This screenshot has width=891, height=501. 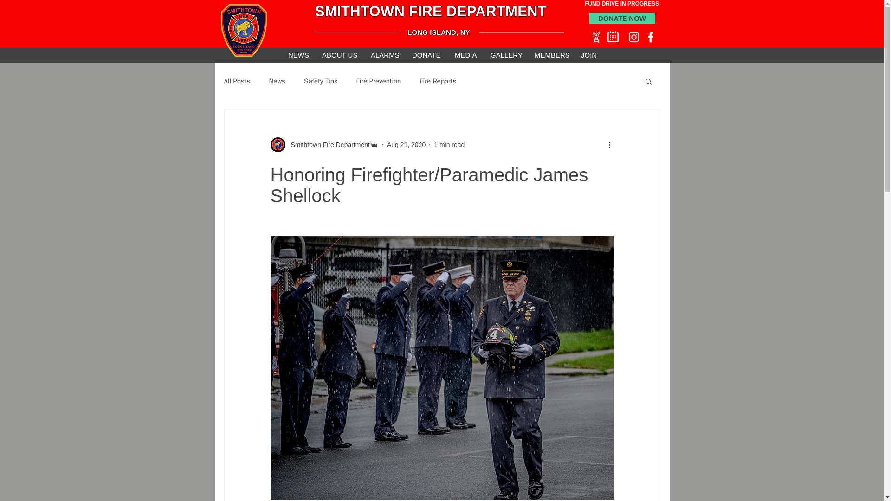 What do you see at coordinates (327, 145) in the screenshot?
I see `Smithtown Fire Department` at bounding box center [327, 145].